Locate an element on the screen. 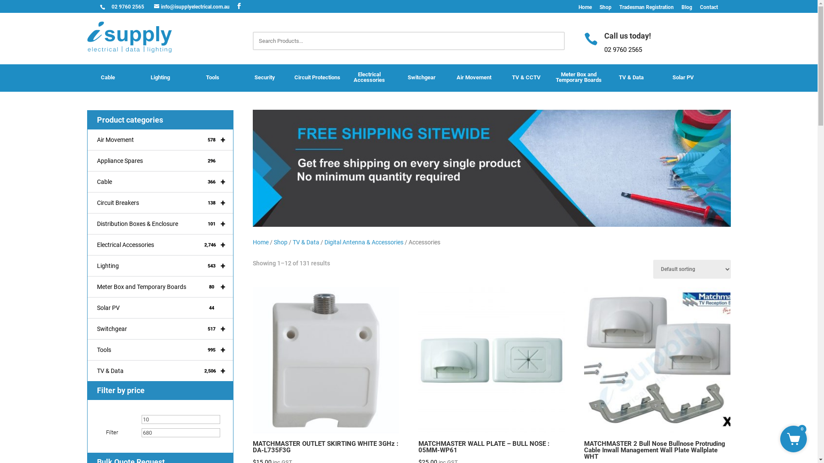  02 9760 2565 is located at coordinates (132, 7).